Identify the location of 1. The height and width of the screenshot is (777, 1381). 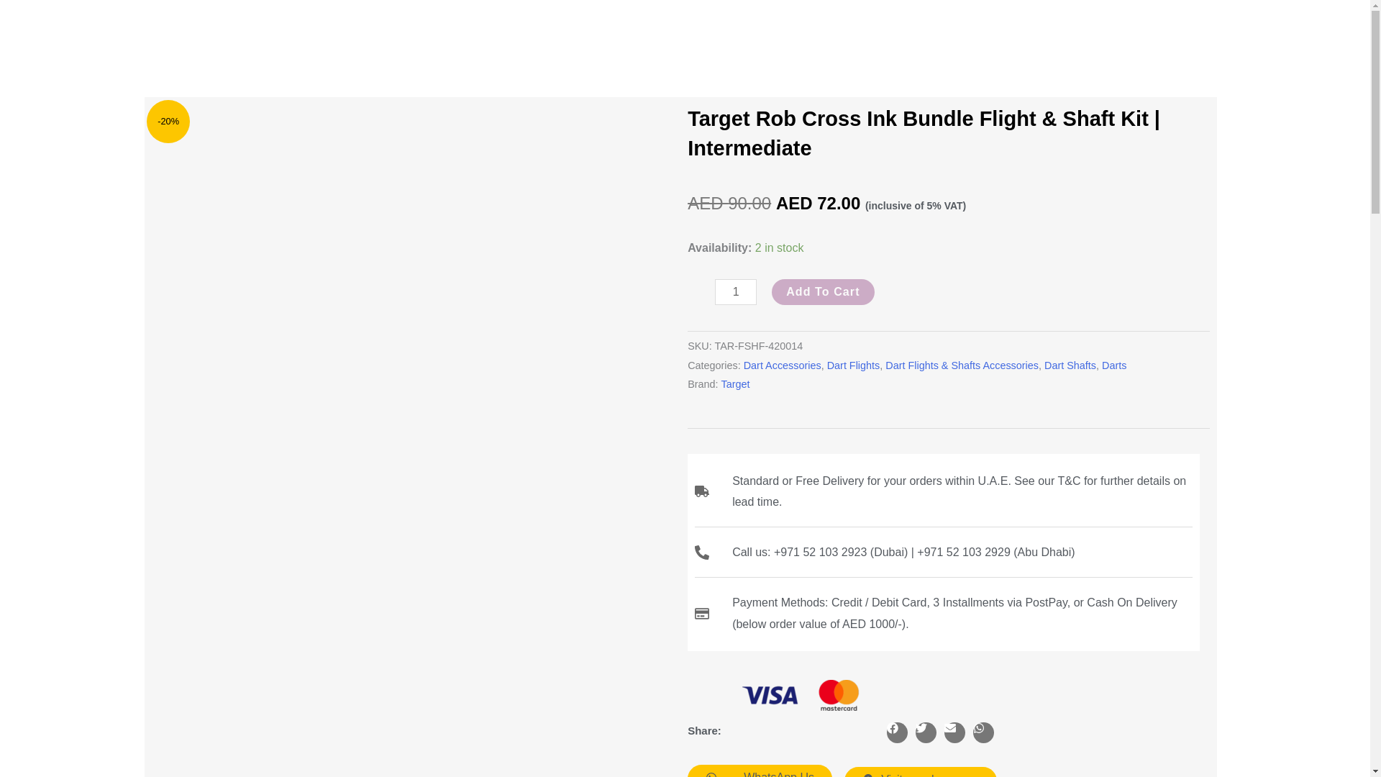
(736, 292).